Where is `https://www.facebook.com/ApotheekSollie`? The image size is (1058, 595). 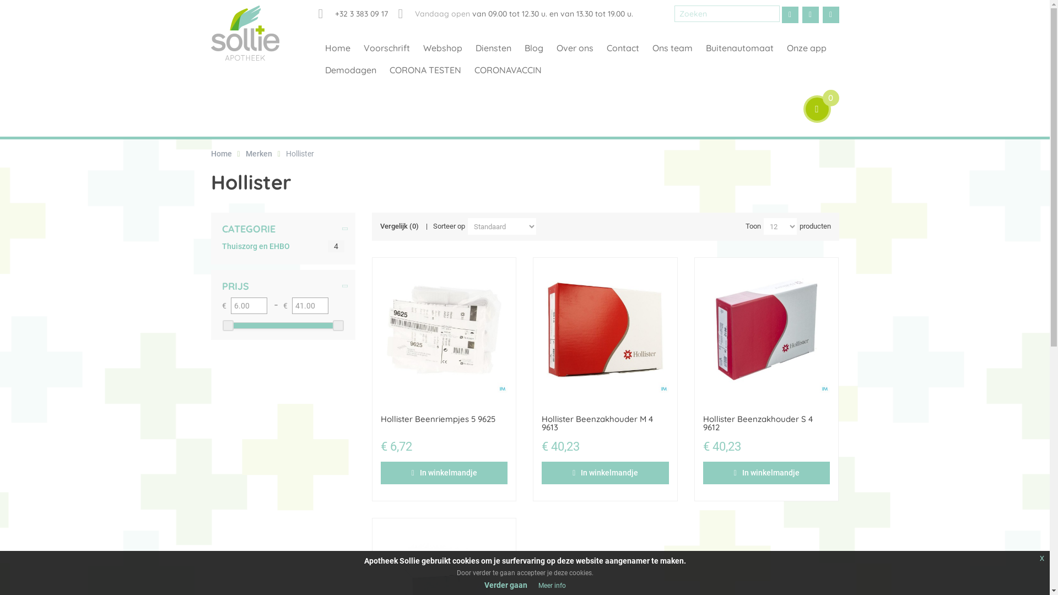
https://www.facebook.com/ApotheekSollie is located at coordinates (811, 15).